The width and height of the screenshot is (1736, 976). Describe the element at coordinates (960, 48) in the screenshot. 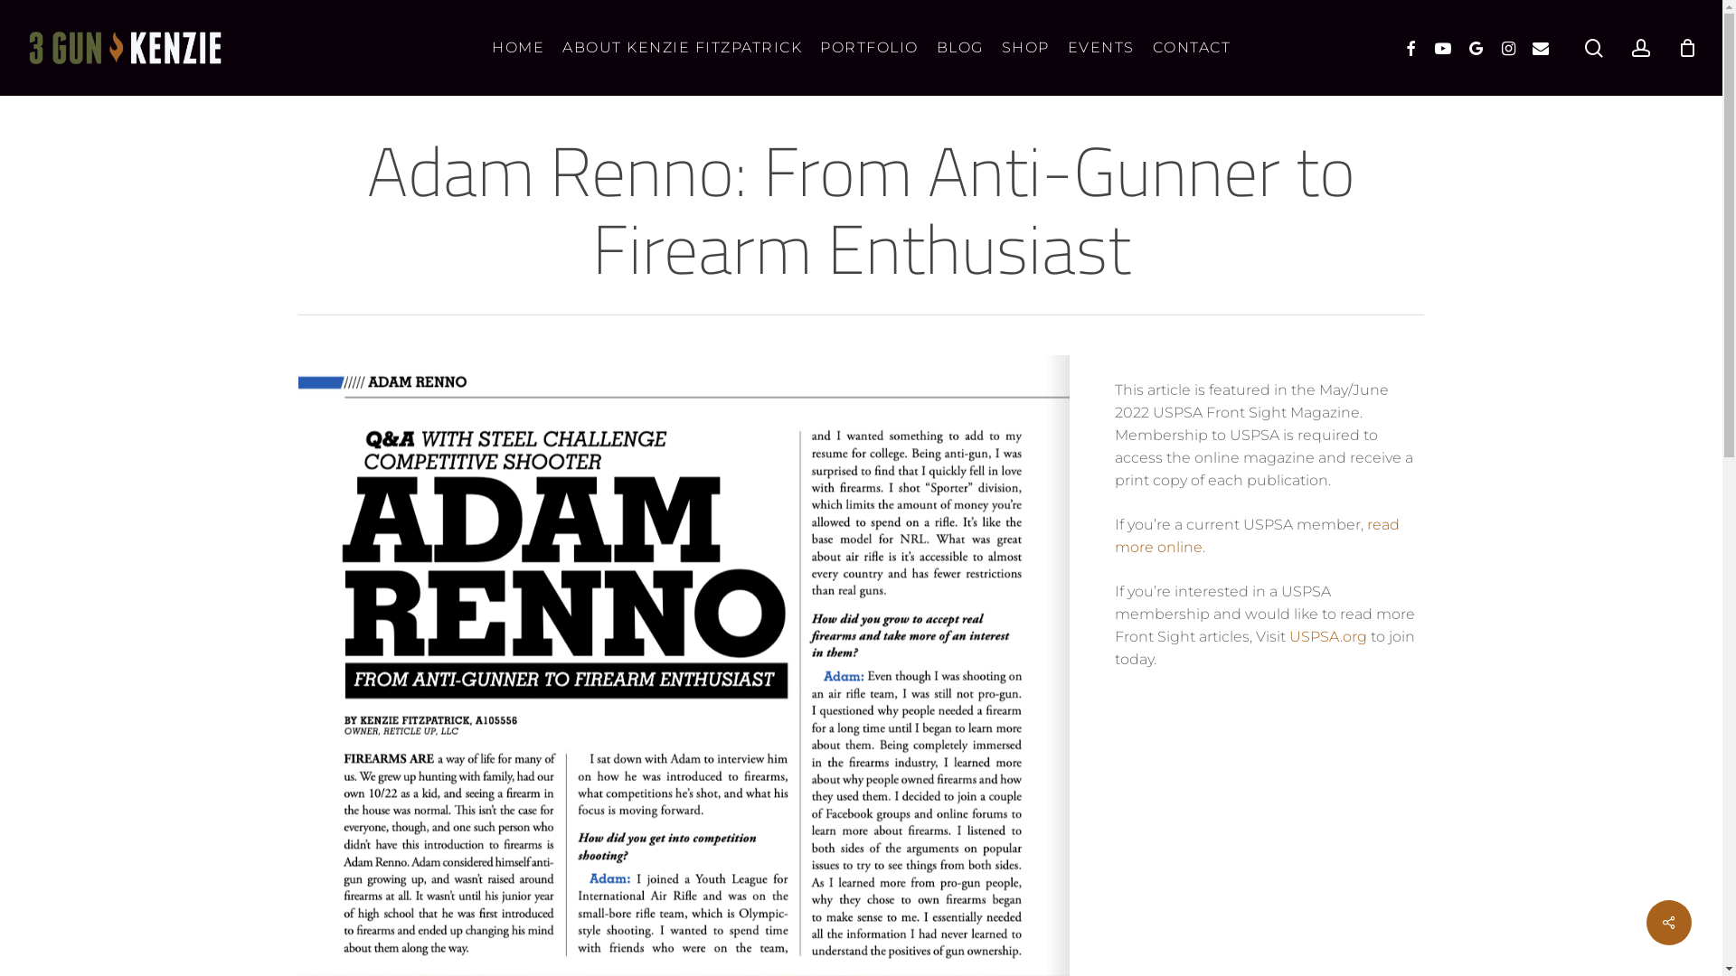

I see `BLOG` at that location.